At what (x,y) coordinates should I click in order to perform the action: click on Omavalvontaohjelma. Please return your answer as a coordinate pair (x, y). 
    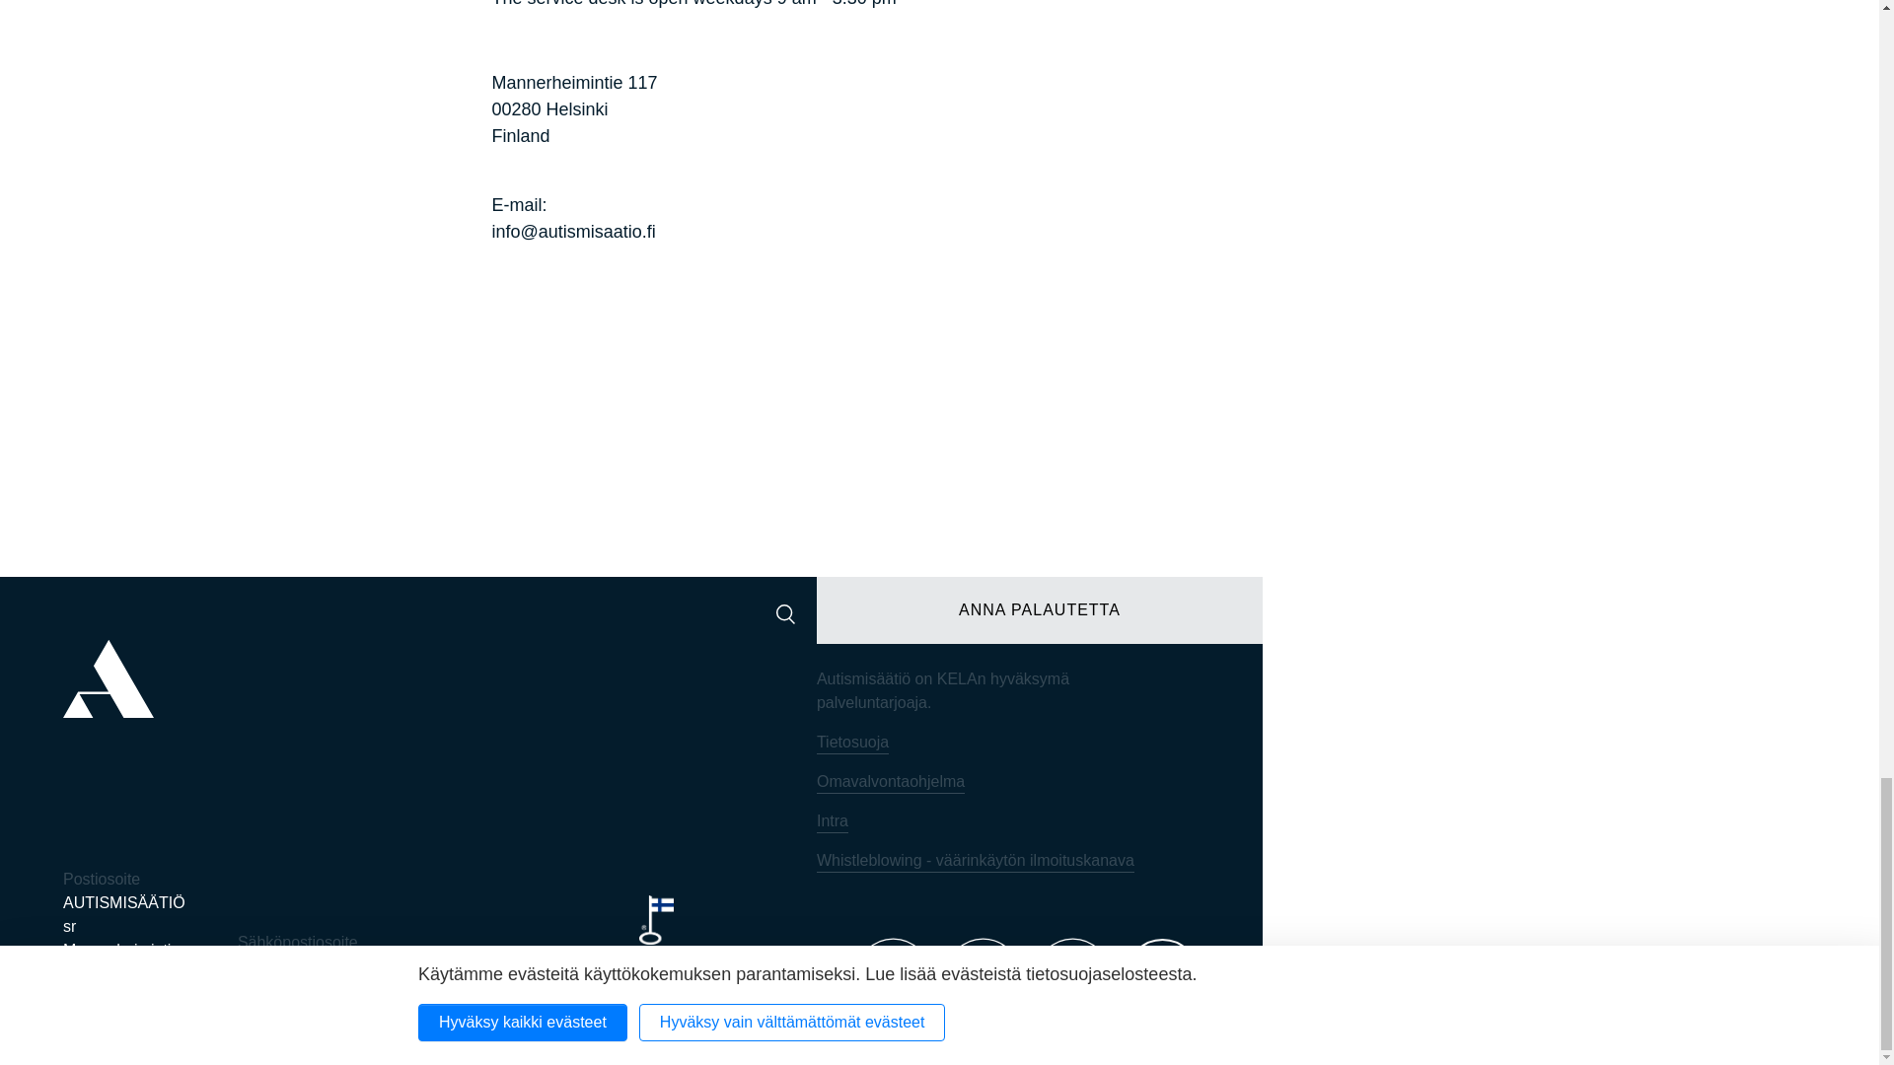
    Looking at the image, I should click on (890, 781).